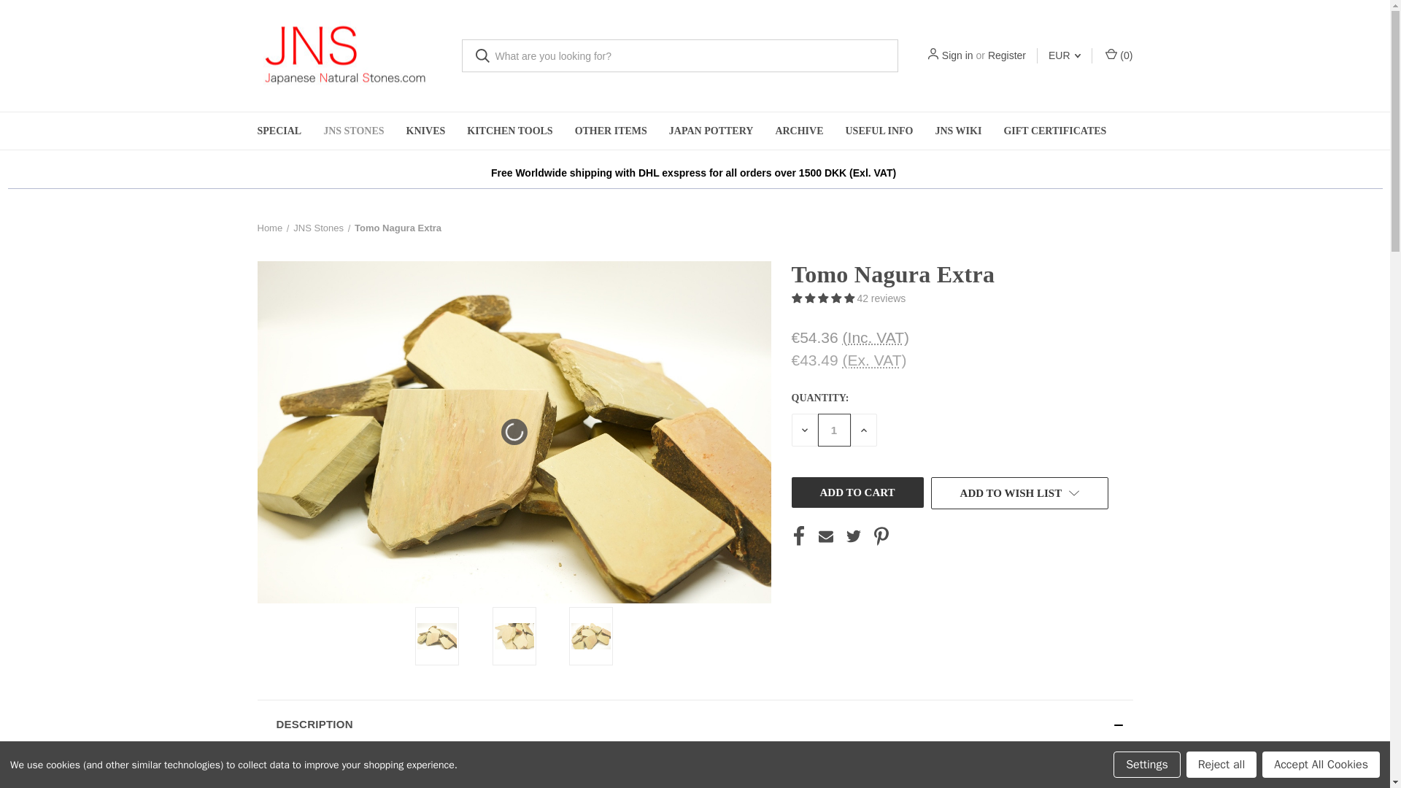 The height and width of the screenshot is (788, 1401). Describe the element at coordinates (1006, 55) in the screenshot. I see `Register` at that location.